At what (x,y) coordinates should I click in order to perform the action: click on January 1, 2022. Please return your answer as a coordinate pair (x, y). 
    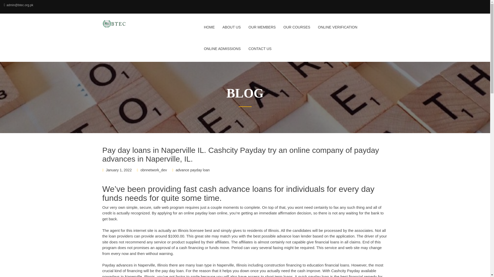
    Looking at the image, I should click on (119, 170).